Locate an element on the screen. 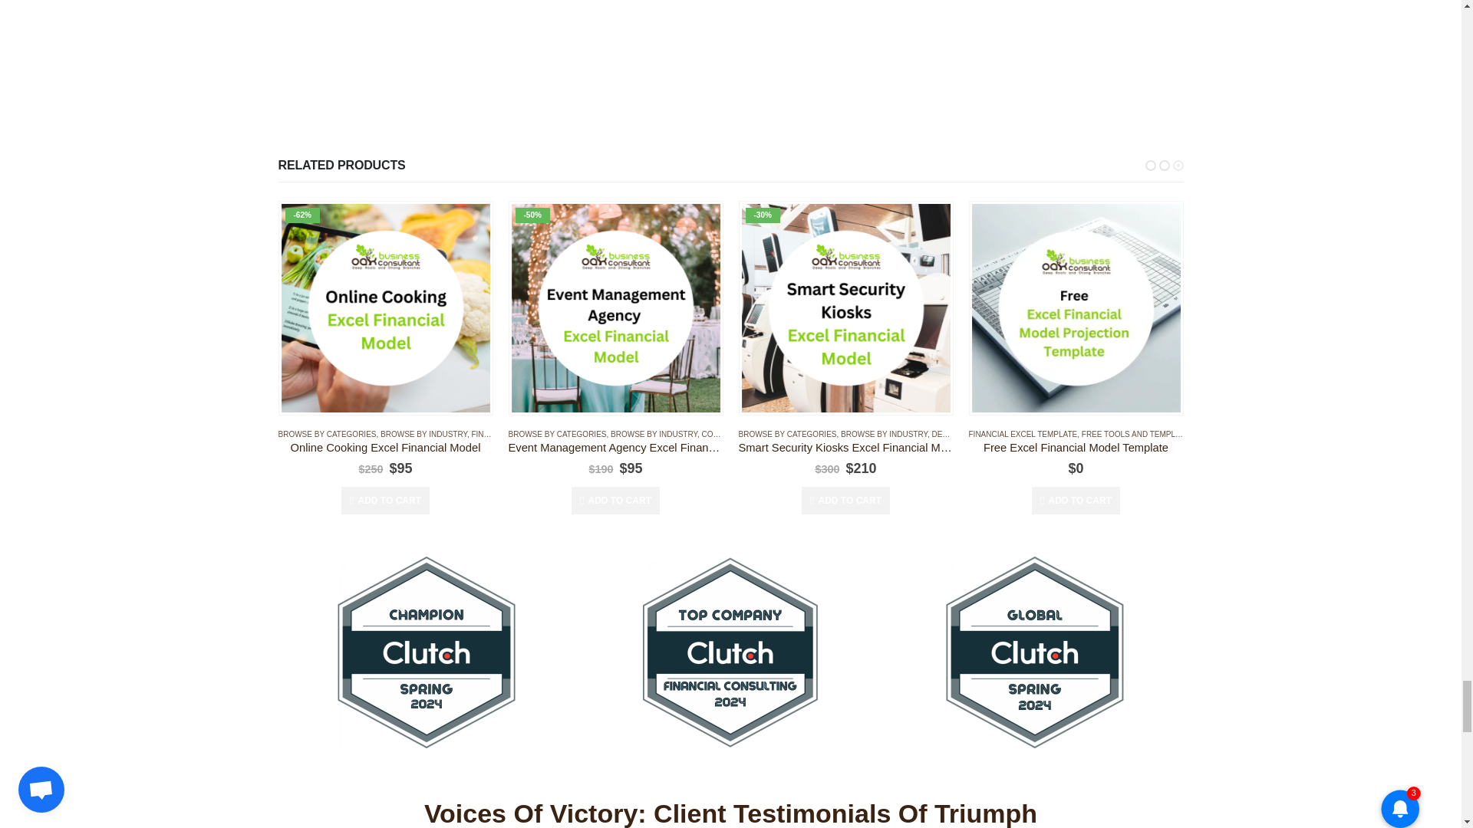 The height and width of the screenshot is (828, 1473). YouTube video player is located at coordinates (615, 58).